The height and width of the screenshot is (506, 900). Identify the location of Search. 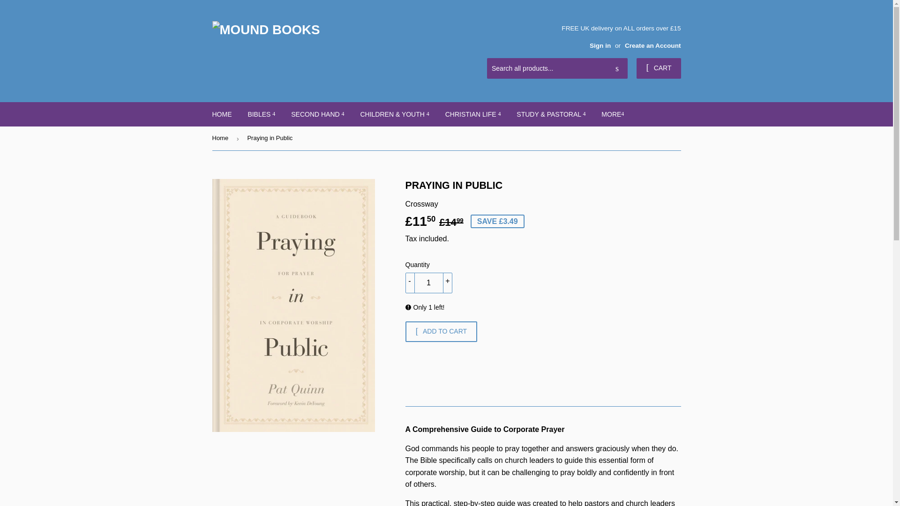
(617, 69).